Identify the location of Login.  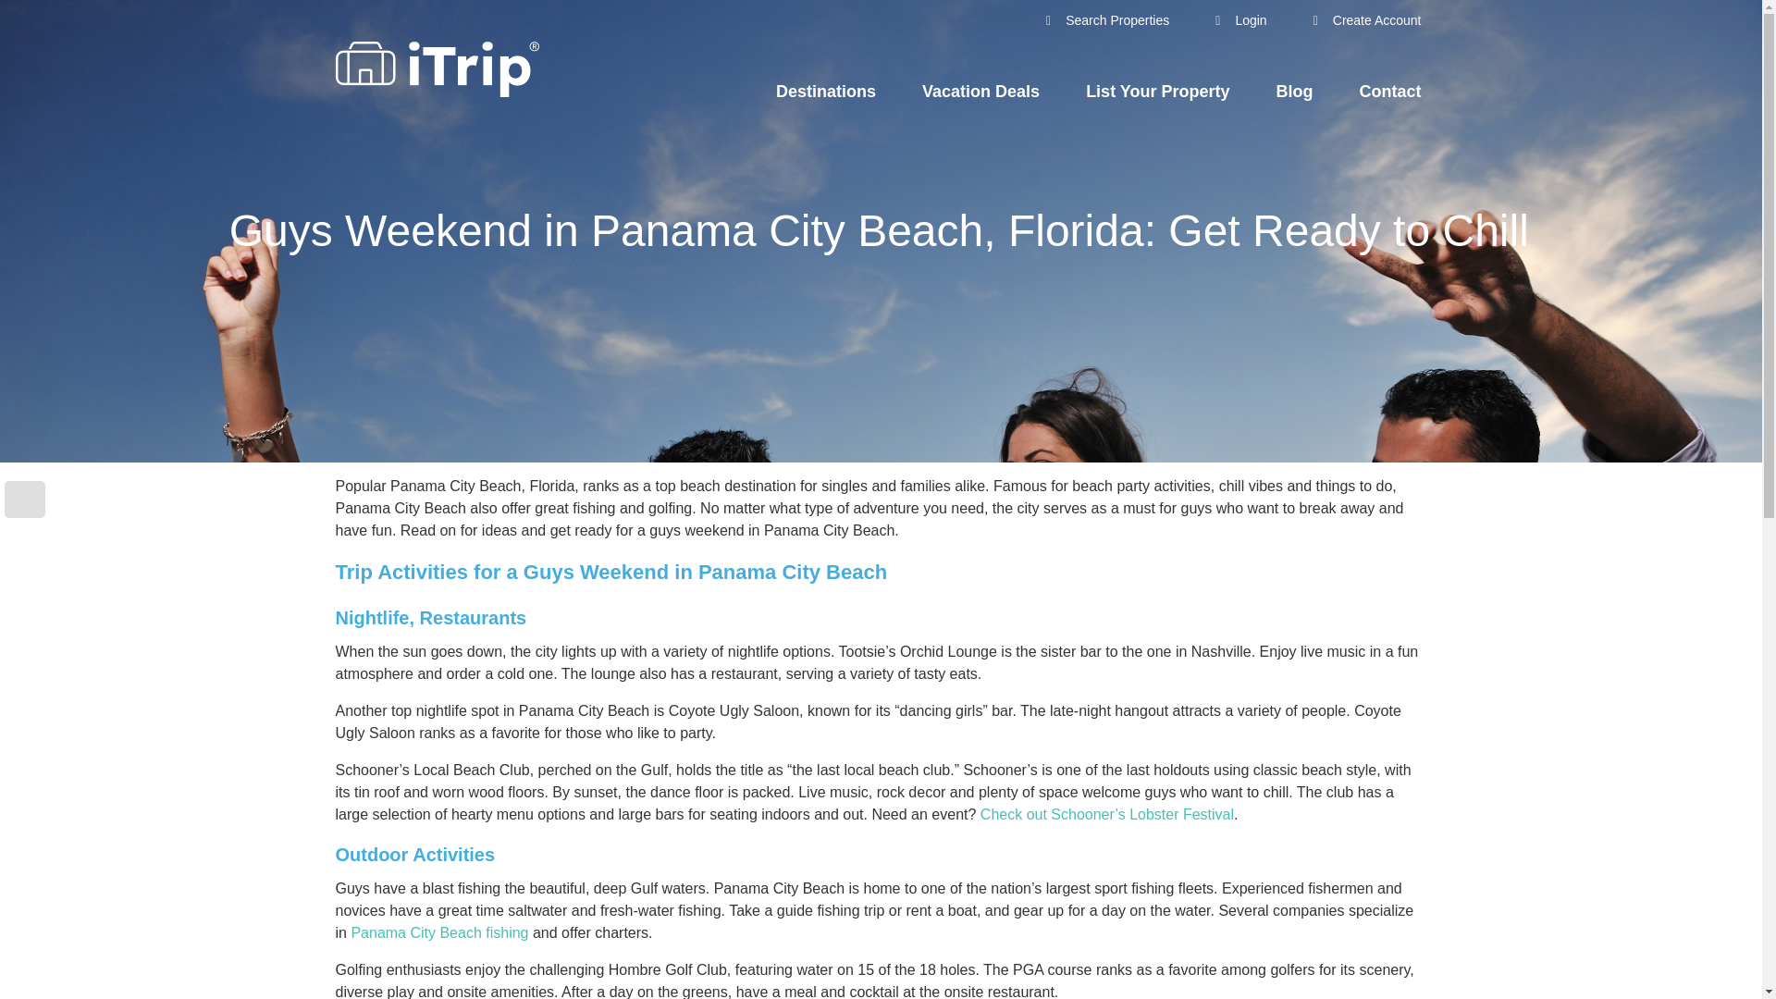
(1239, 20).